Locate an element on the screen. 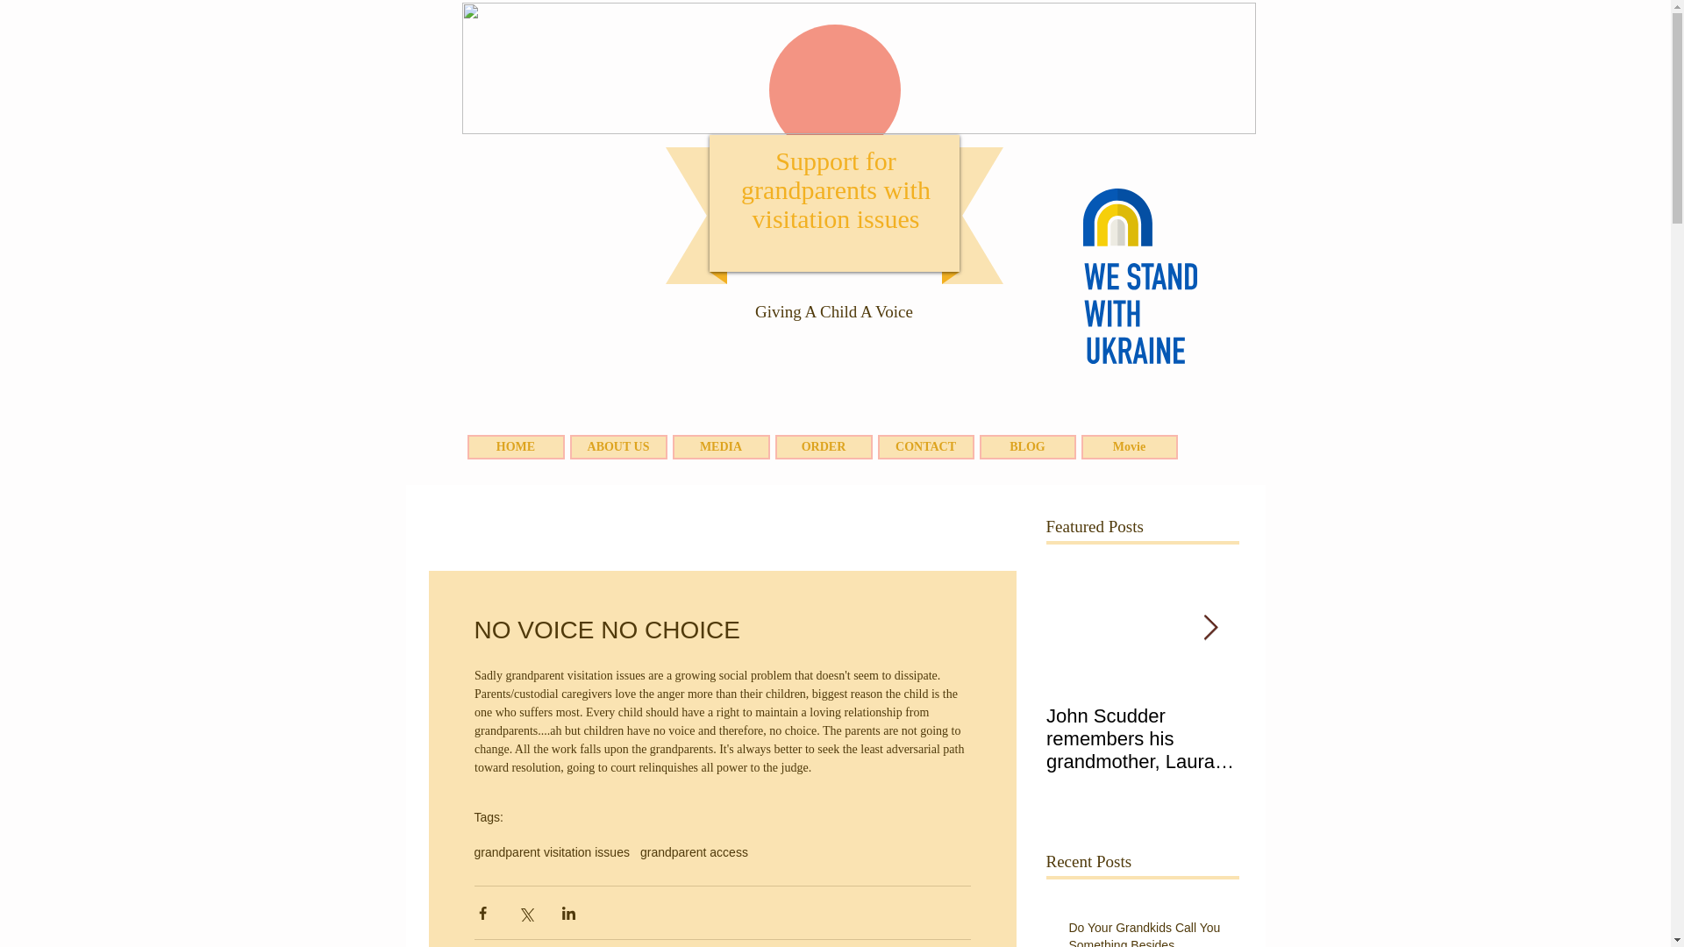 This screenshot has height=947, width=1684. HOME is located at coordinates (515, 446).